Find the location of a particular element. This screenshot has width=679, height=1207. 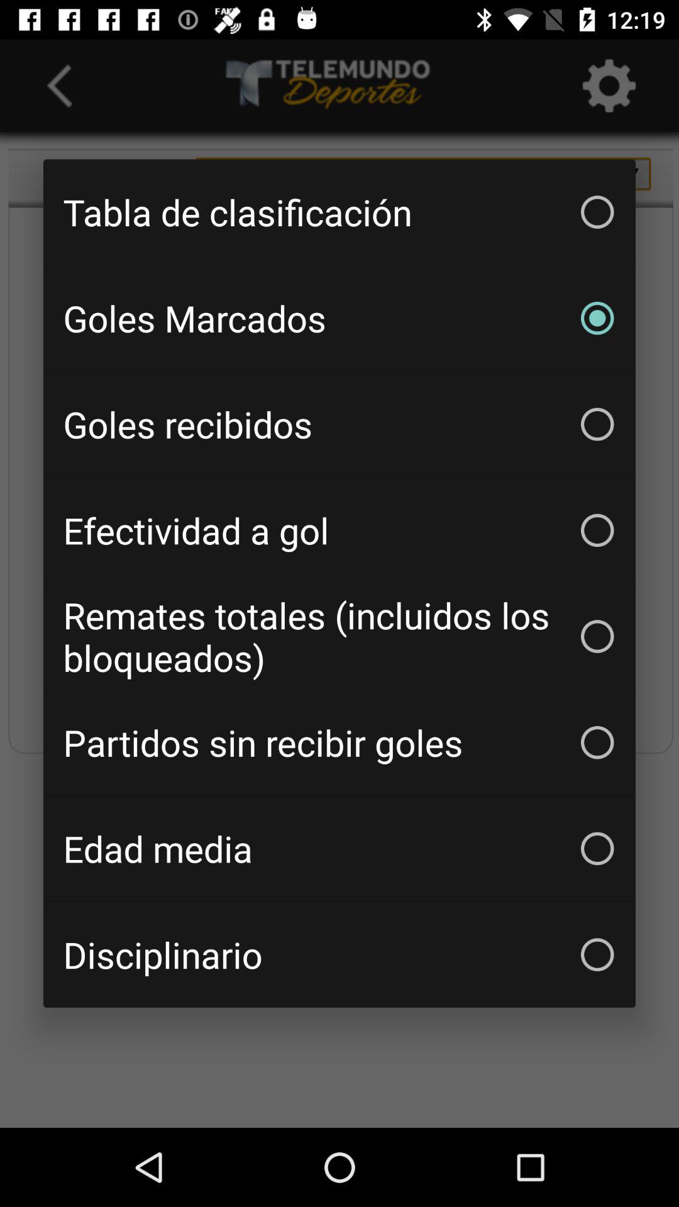

launch the icon above goles marcados is located at coordinates (339, 212).